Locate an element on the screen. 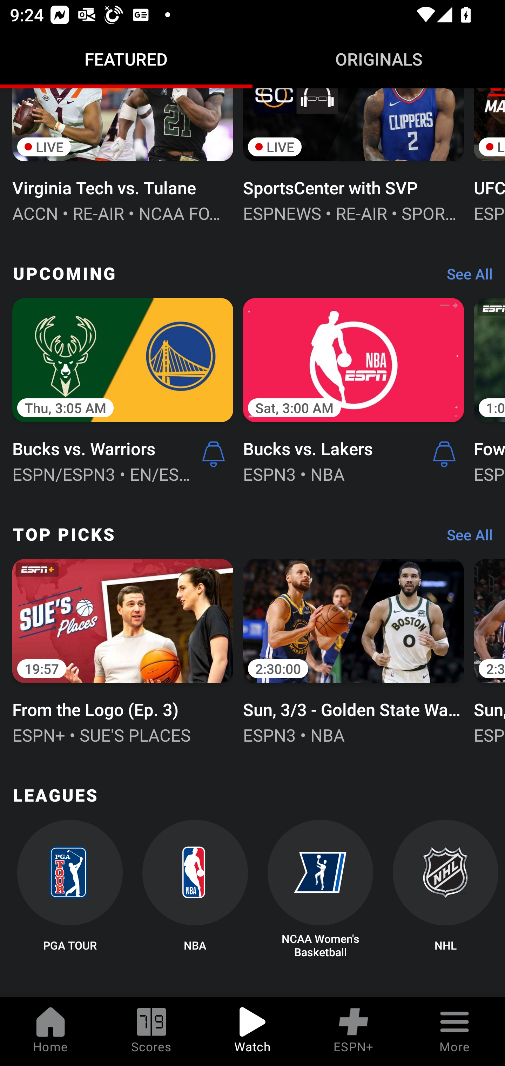  Home is located at coordinates (50, 1032).